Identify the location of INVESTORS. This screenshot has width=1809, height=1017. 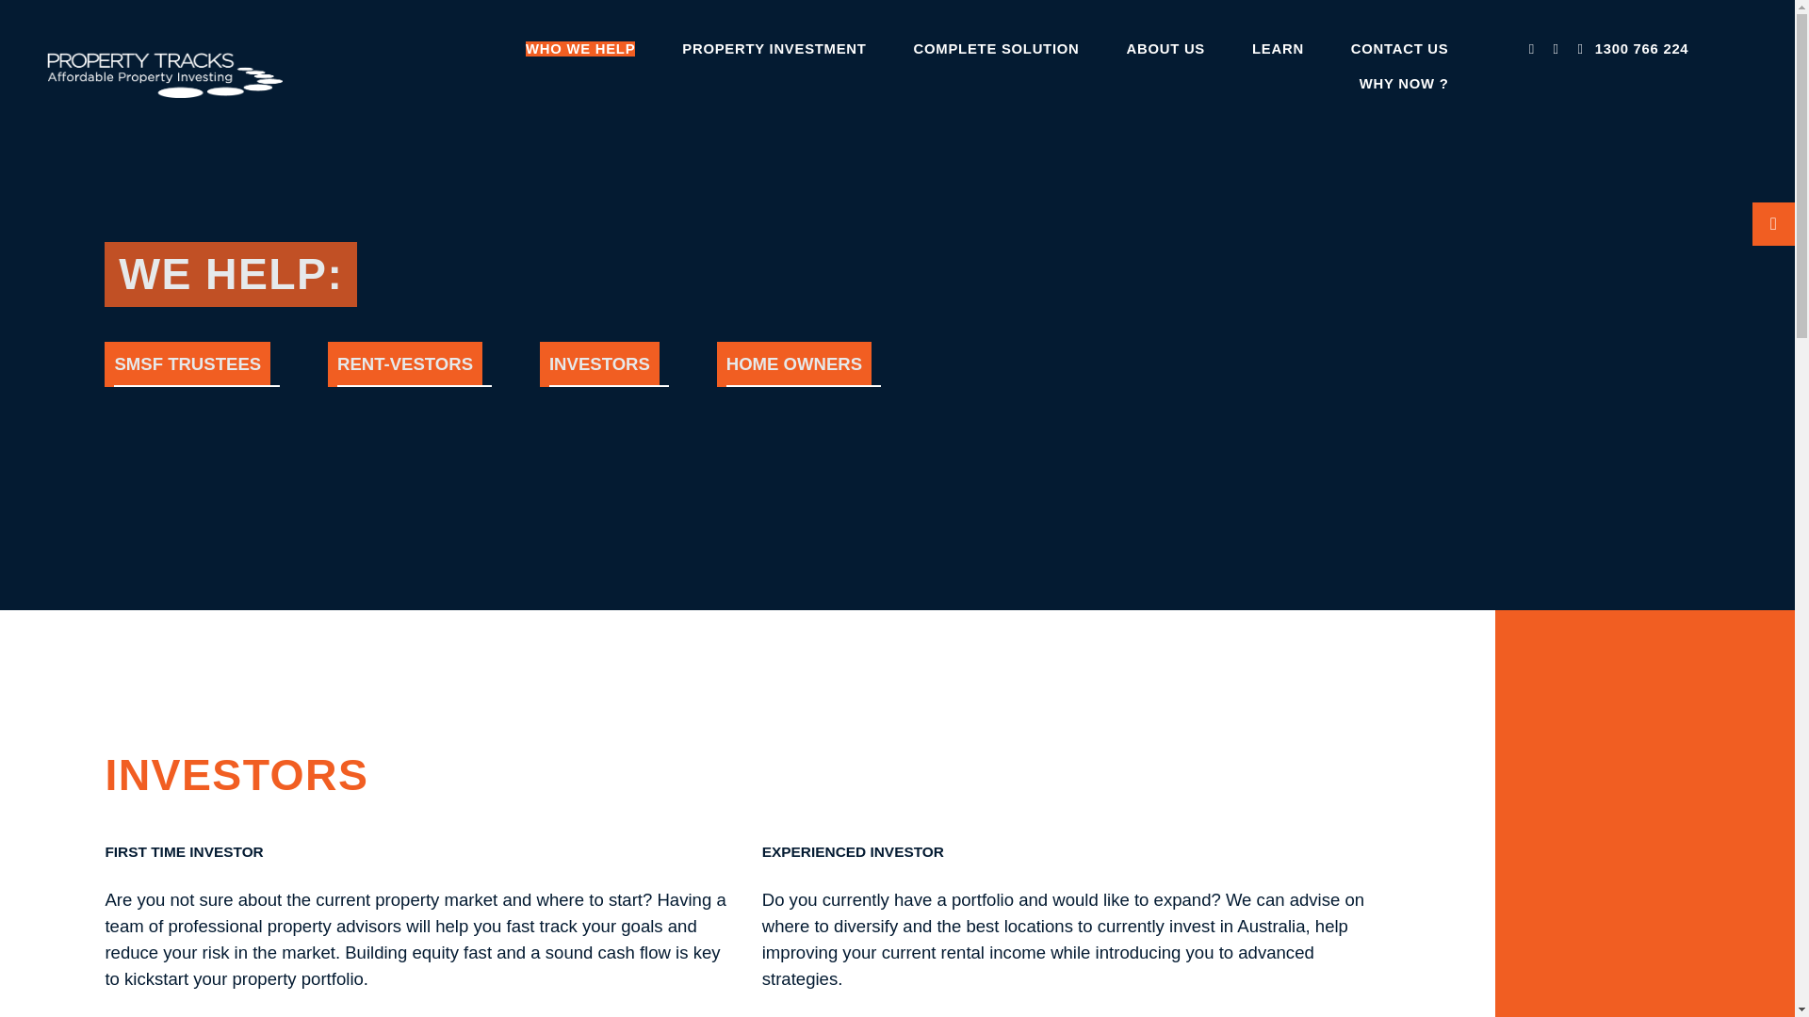
(599, 363).